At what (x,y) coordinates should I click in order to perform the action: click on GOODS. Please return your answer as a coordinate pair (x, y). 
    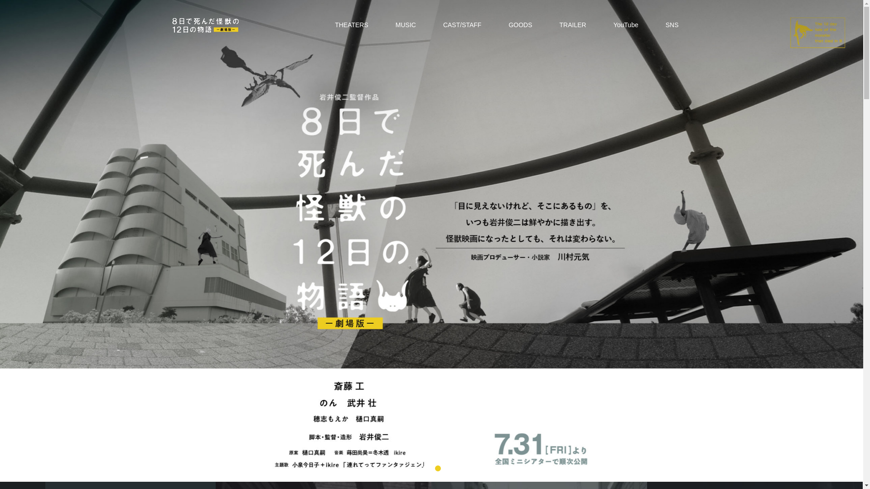
    Looking at the image, I should click on (520, 25).